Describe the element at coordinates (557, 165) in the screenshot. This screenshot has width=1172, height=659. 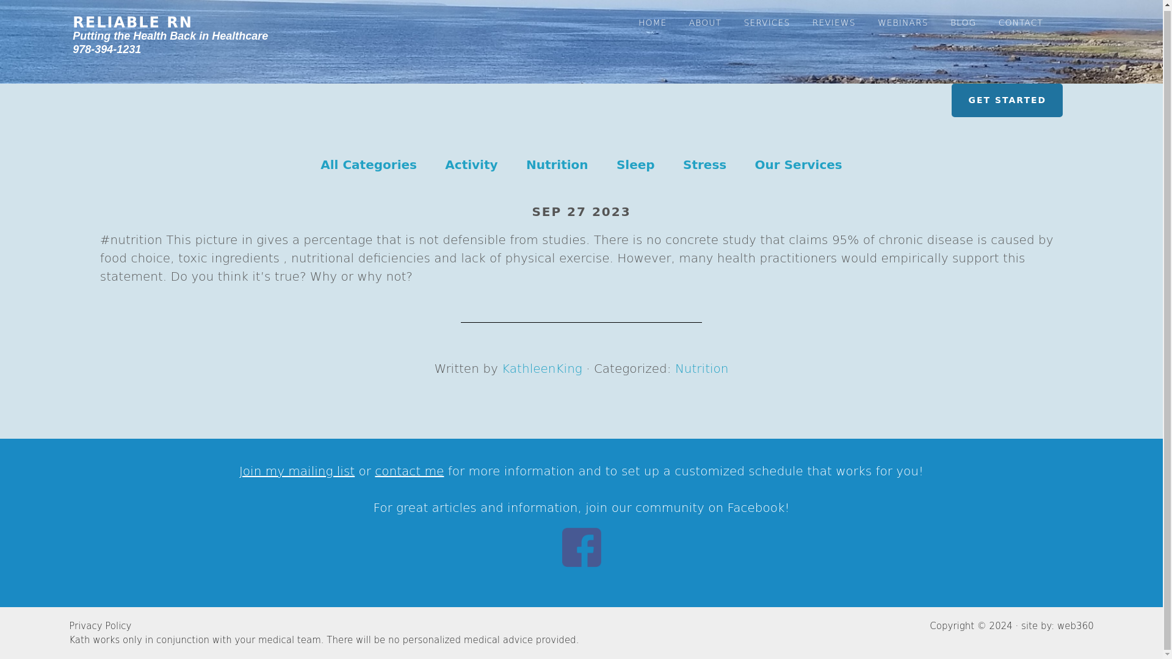
I see `Nutrition` at that location.